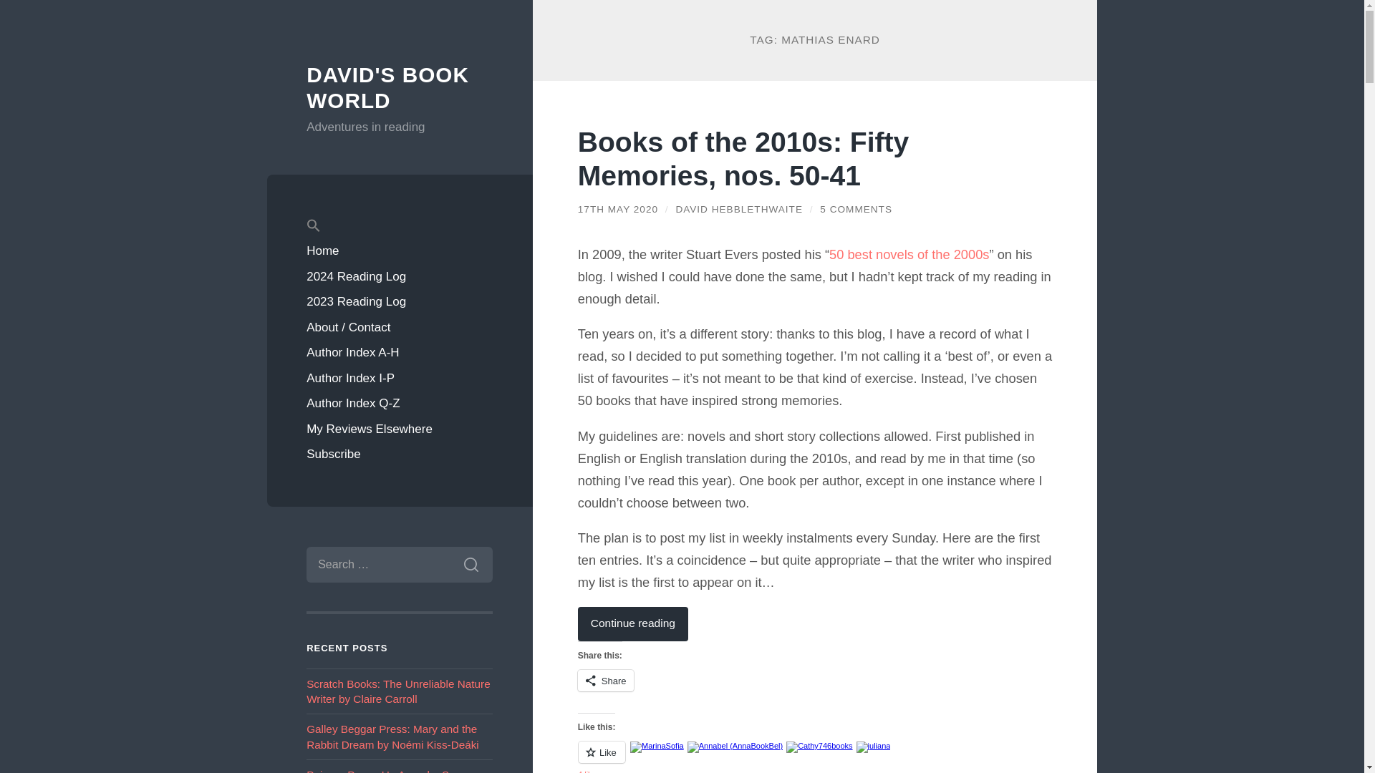 This screenshot has width=1375, height=773. I want to click on Author Index A-H, so click(400, 352).